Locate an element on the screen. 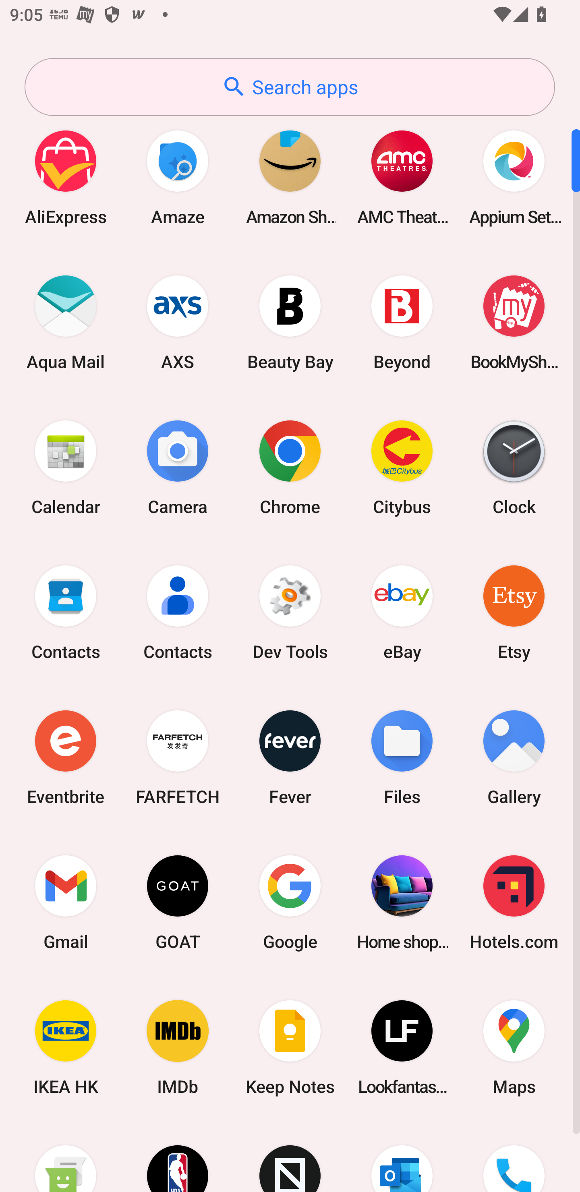  Contacts is located at coordinates (178, 612).